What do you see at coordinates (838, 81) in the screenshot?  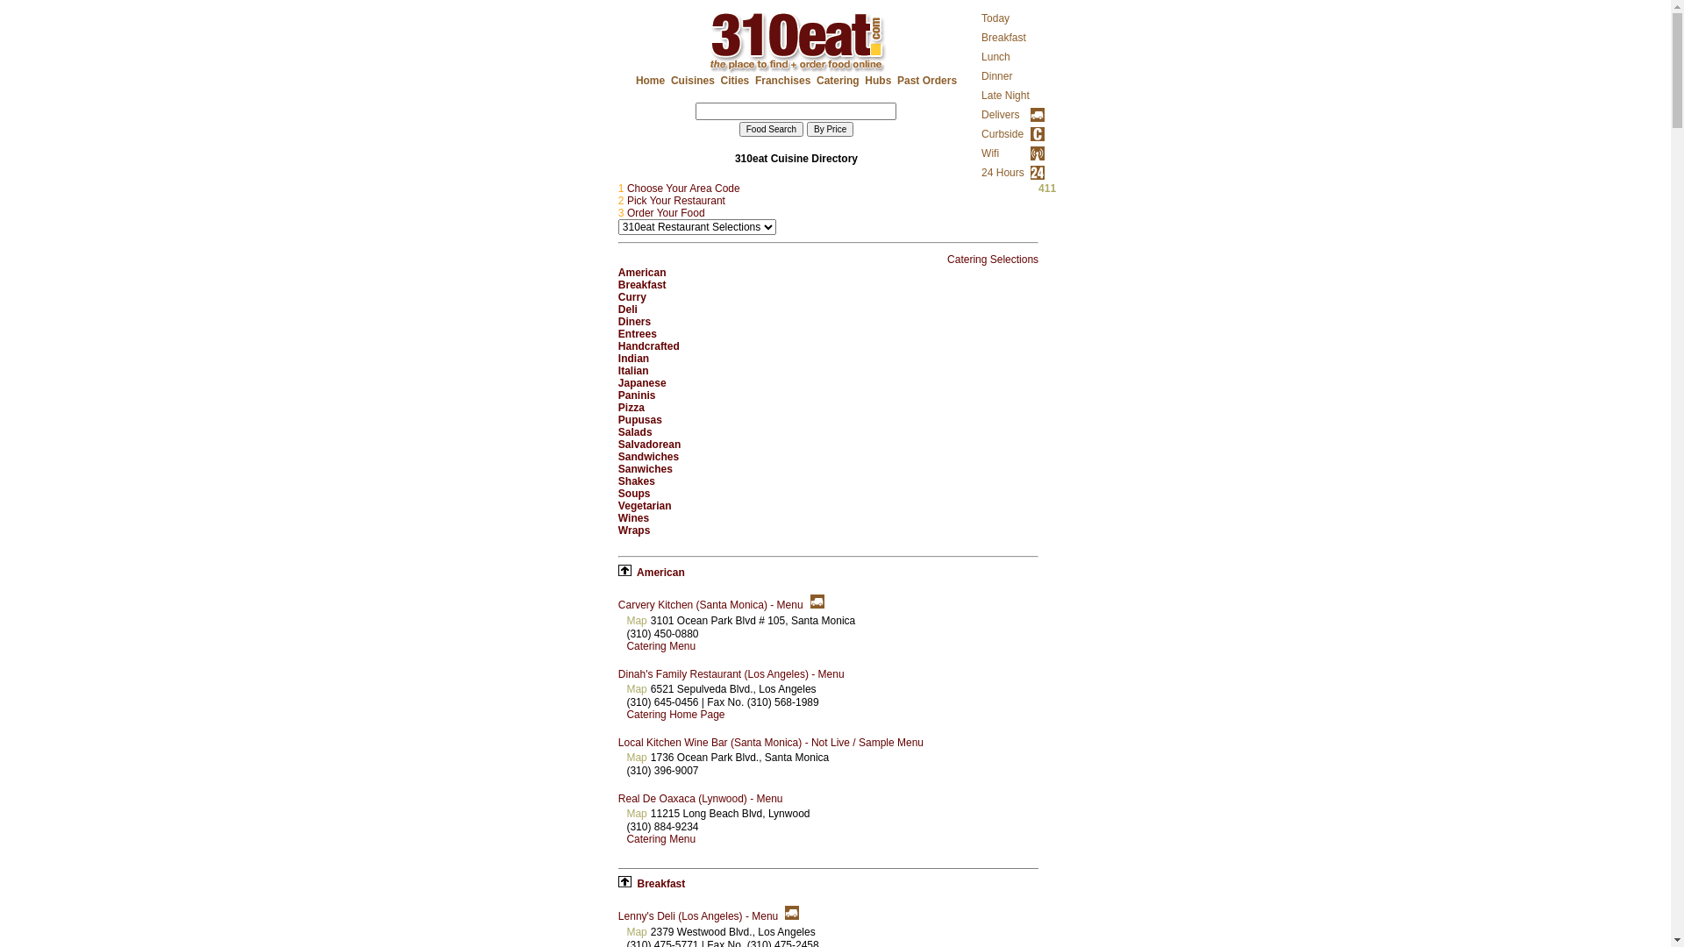 I see `Catering` at bounding box center [838, 81].